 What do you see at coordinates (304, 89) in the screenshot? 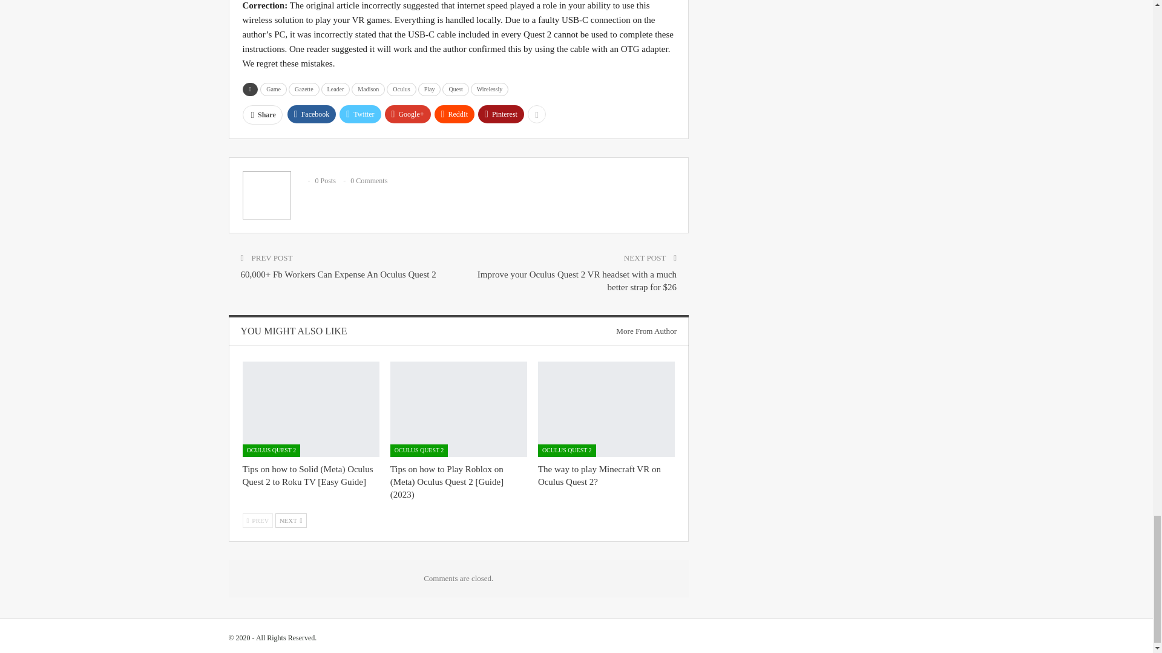
I see `Gazette` at bounding box center [304, 89].